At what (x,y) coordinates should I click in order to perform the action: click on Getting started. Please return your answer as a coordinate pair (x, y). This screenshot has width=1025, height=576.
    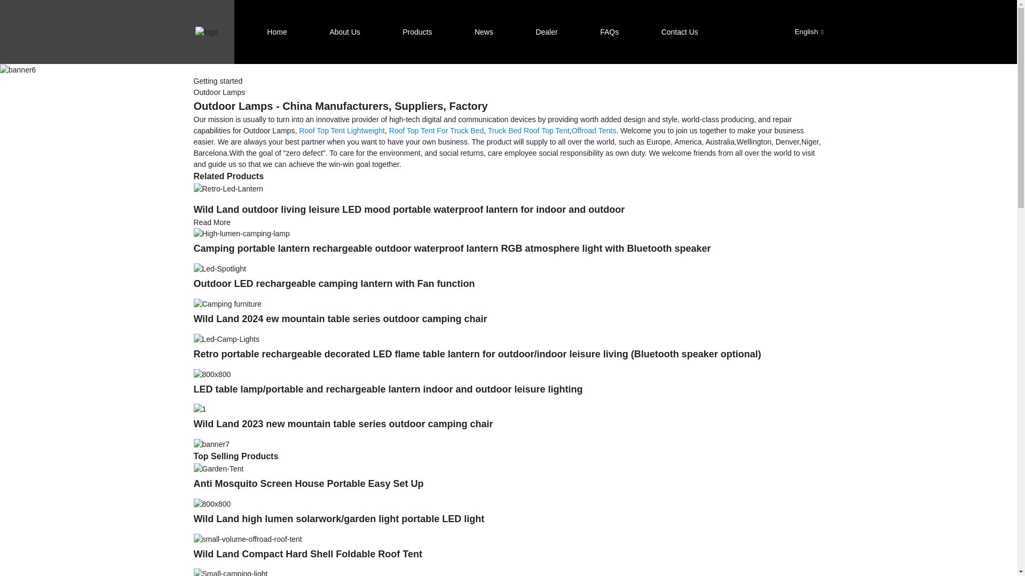
    Looking at the image, I should click on (218, 81).